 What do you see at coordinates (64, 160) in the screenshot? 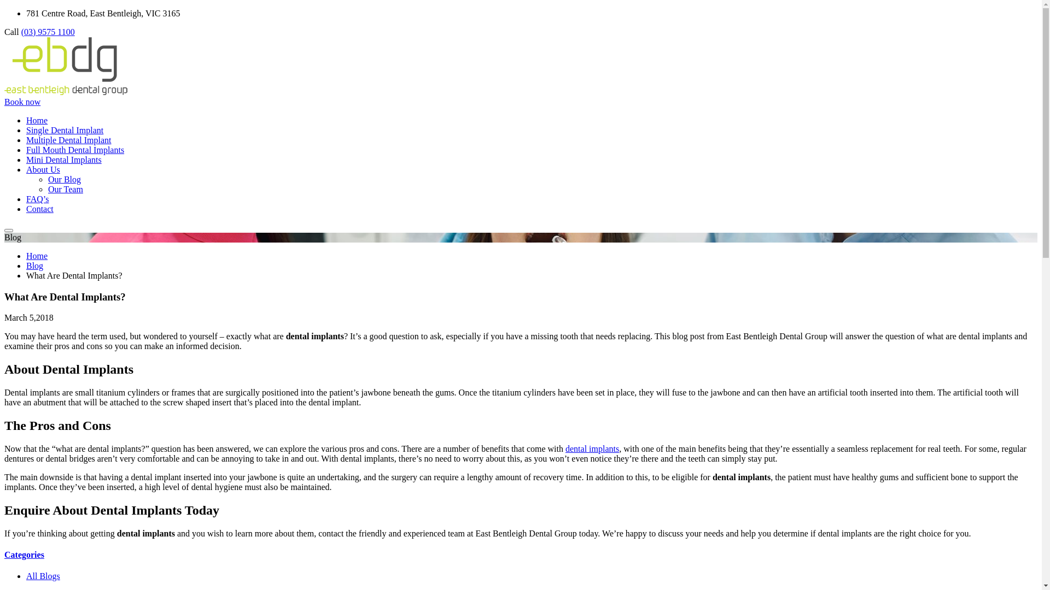
I see `Mini Dental Implants` at bounding box center [64, 160].